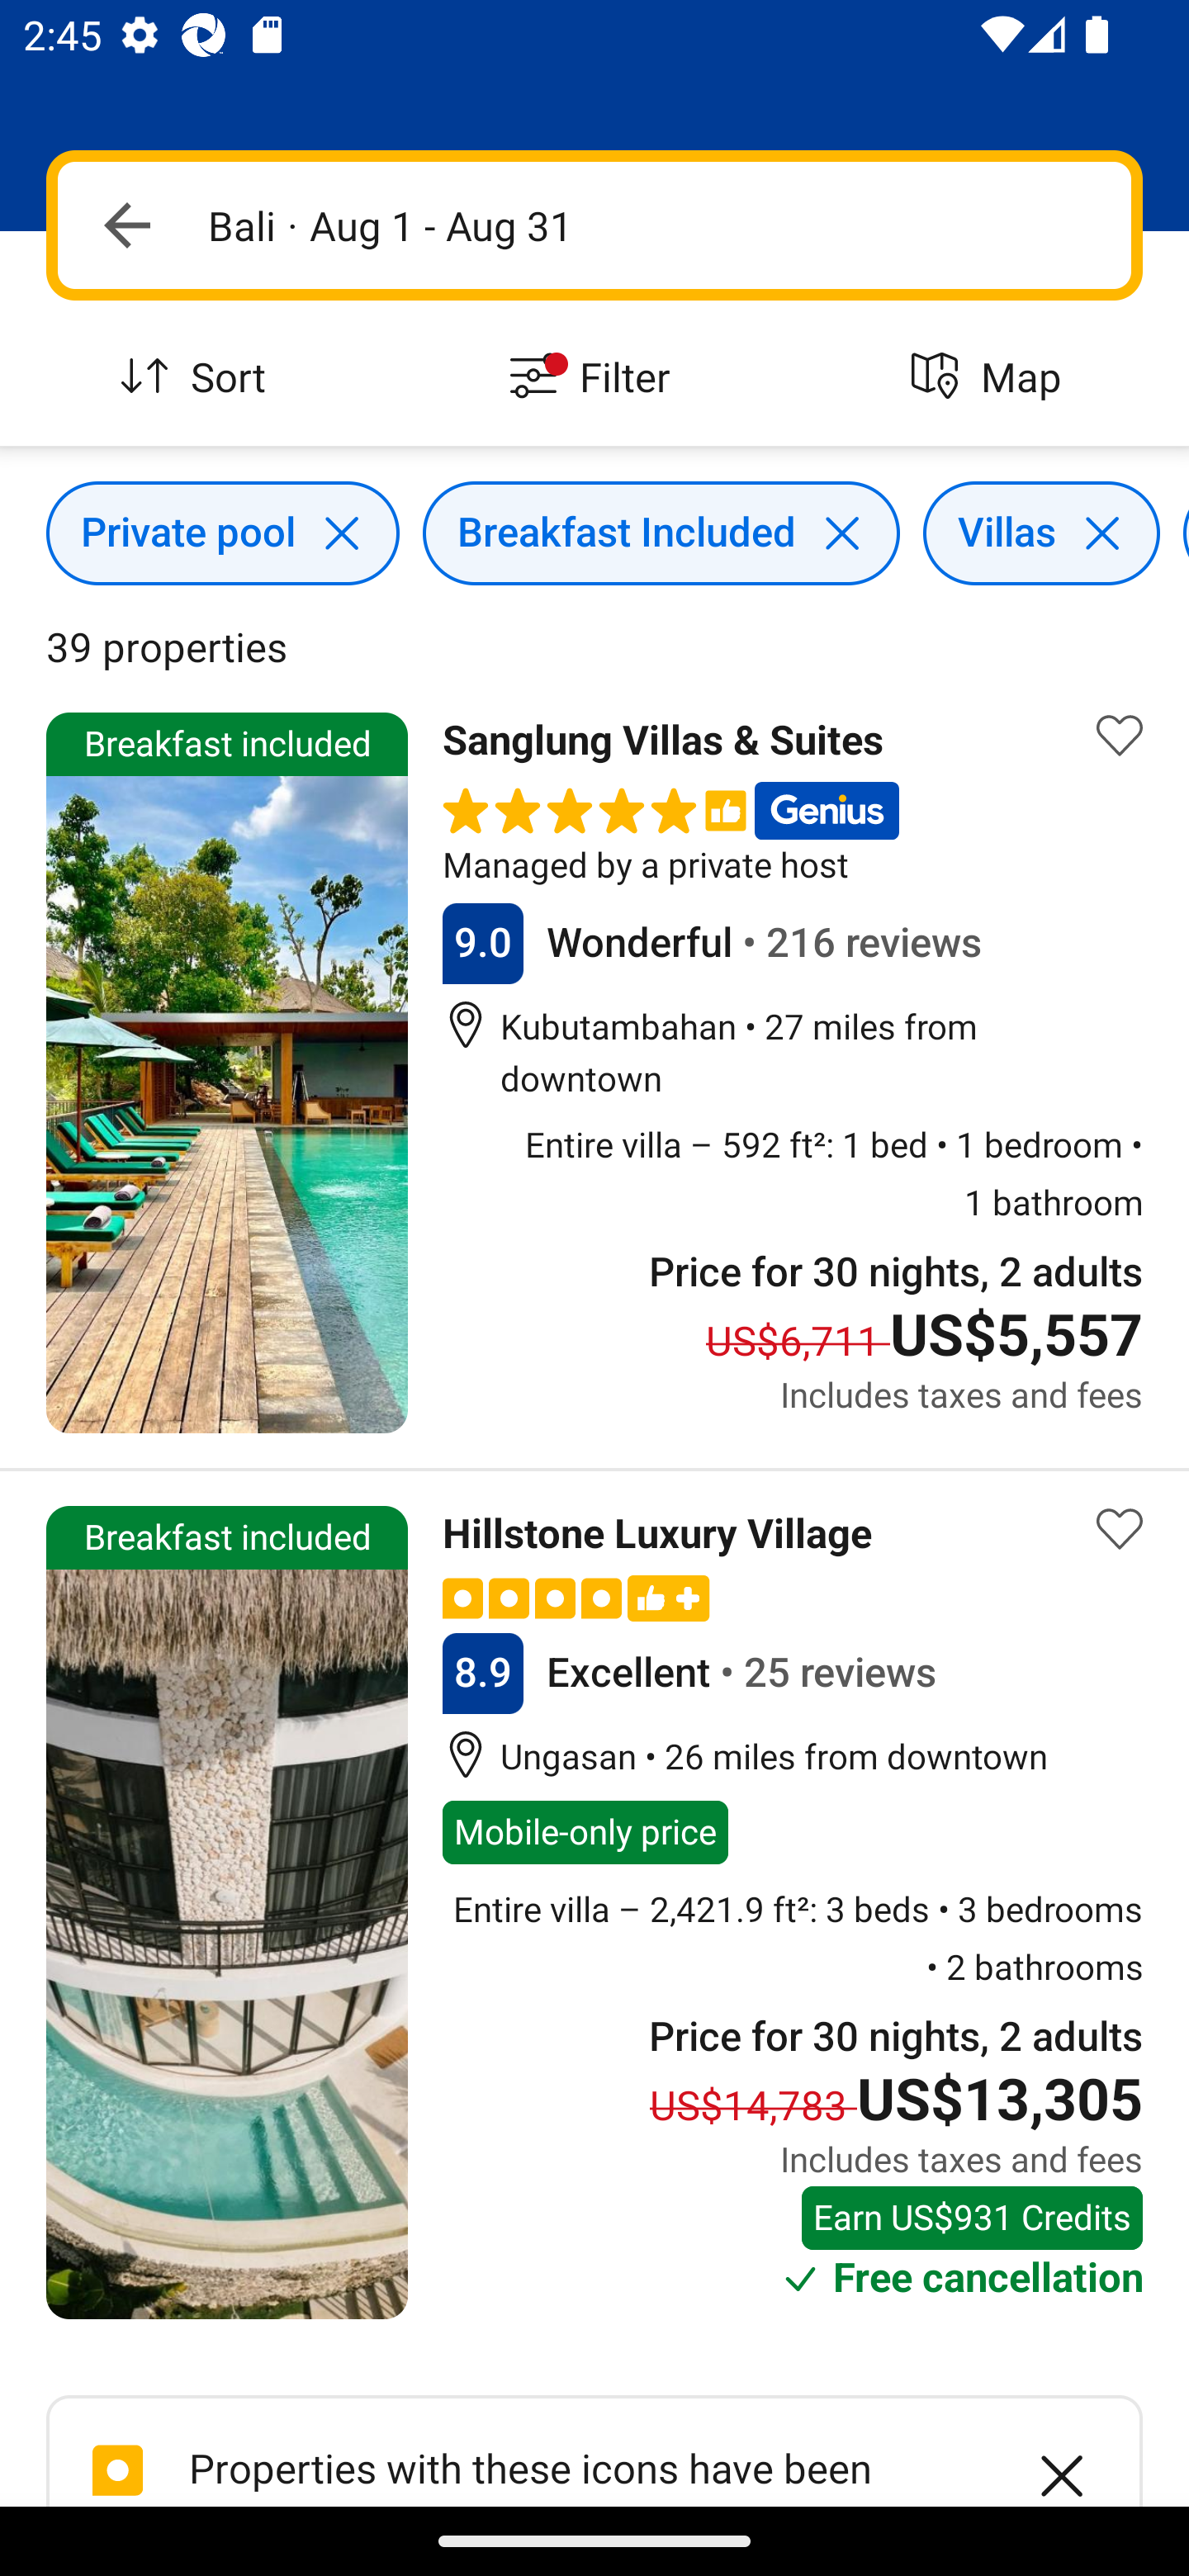  Describe the element at coordinates (127, 225) in the screenshot. I see `Navigate up` at that location.